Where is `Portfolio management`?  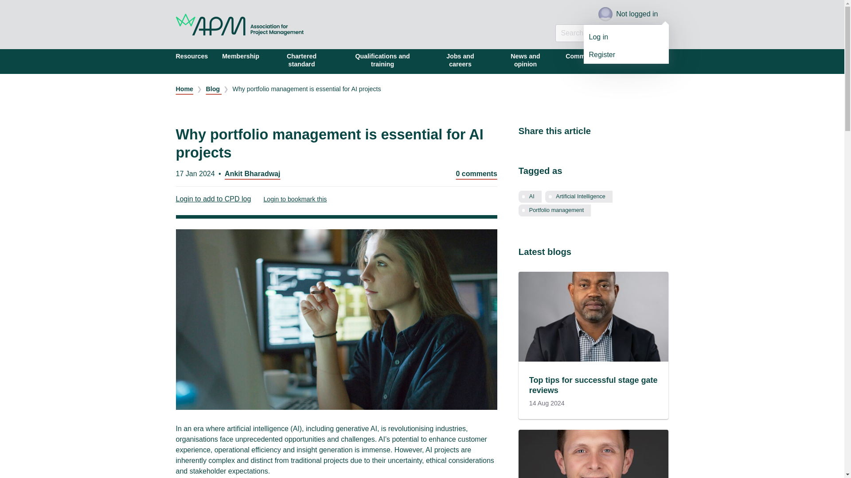 Portfolio management is located at coordinates (555, 211).